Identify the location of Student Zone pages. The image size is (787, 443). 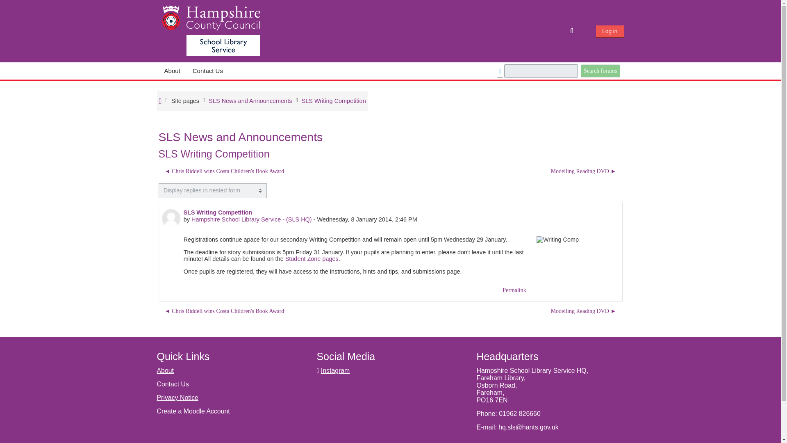
(312, 259).